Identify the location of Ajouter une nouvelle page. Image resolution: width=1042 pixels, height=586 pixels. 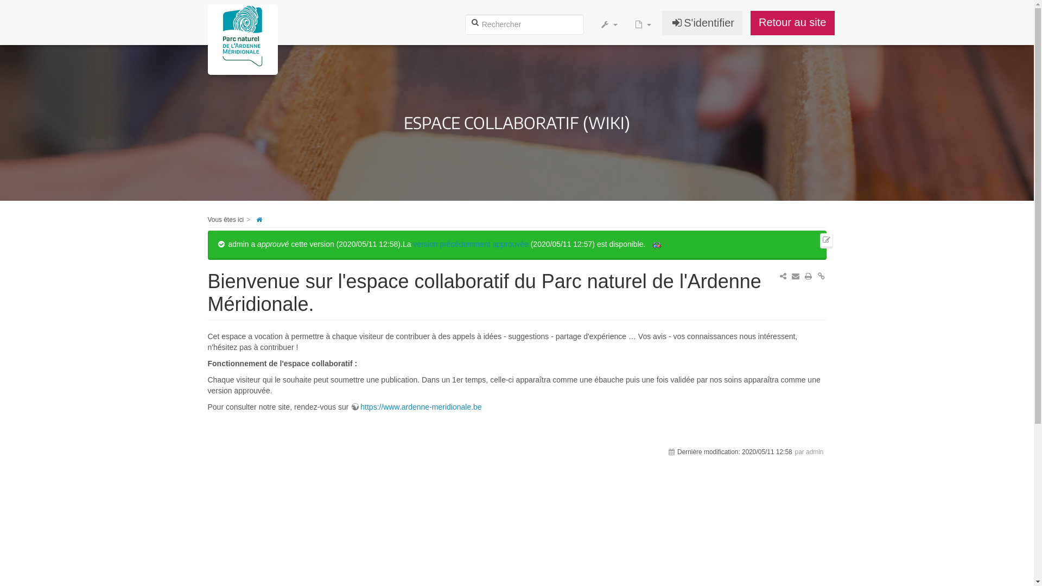
(643, 24).